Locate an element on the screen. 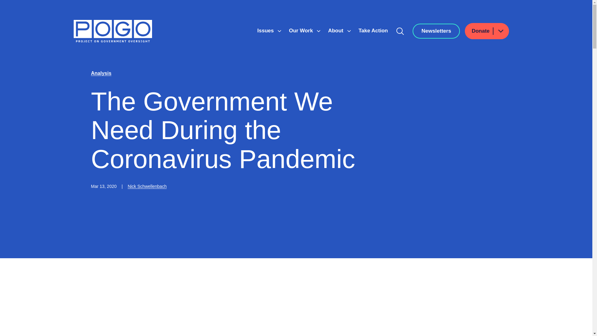  Show submenu for About is located at coordinates (349, 31).